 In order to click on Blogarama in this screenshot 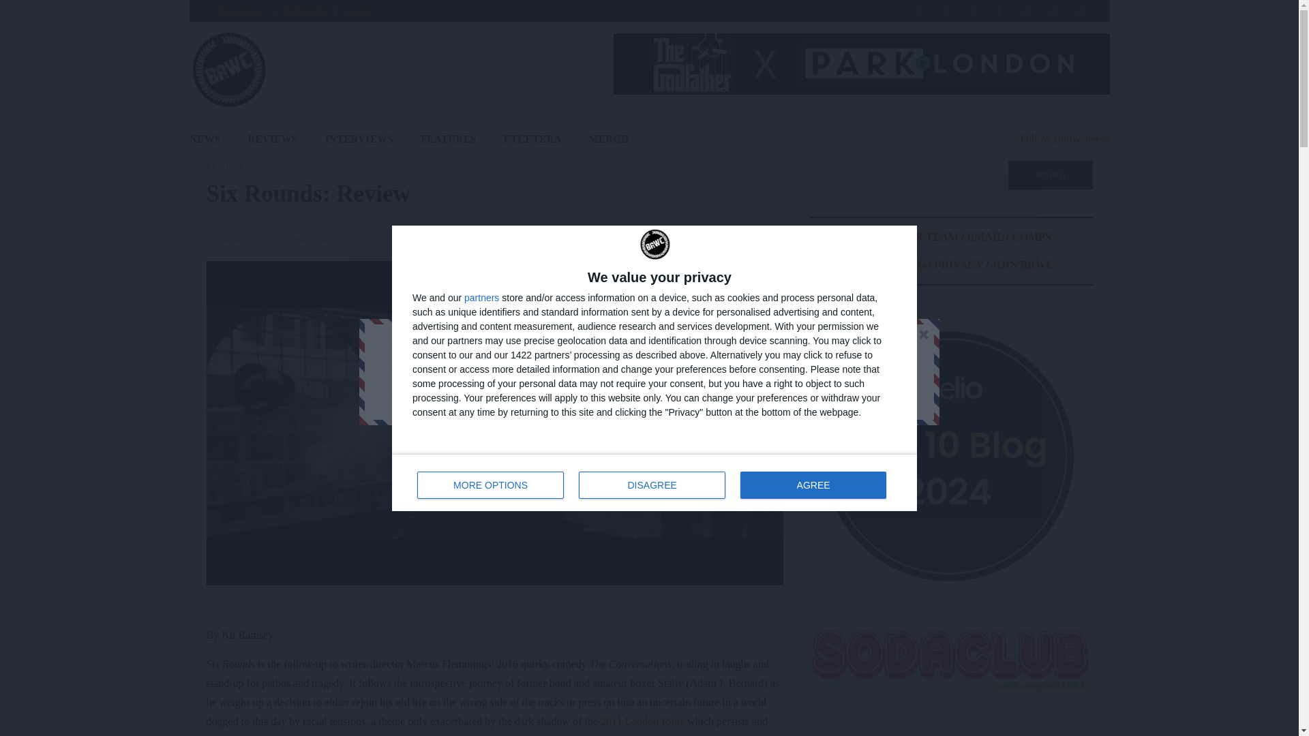, I will do `click(652, 485)`.